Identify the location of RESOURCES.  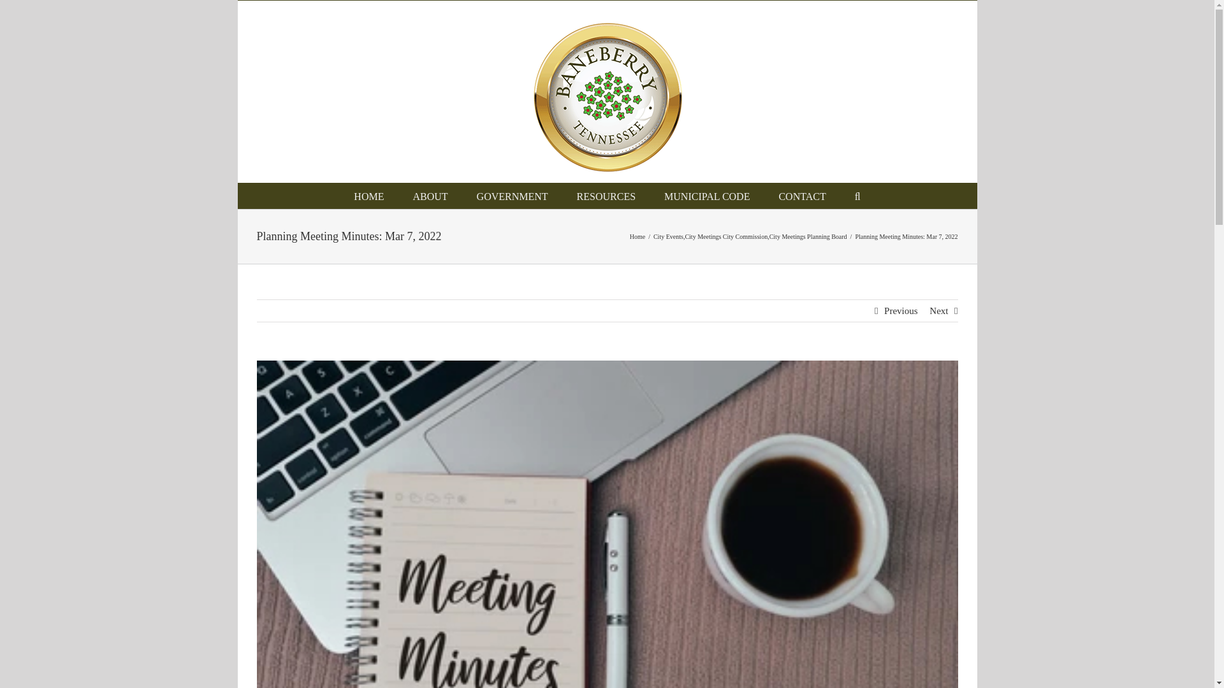
(606, 196).